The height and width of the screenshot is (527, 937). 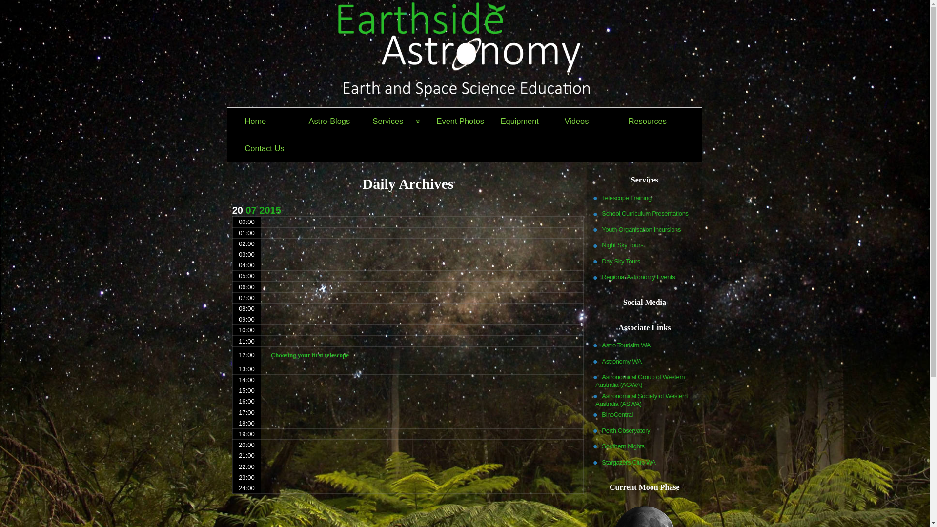 What do you see at coordinates (333, 122) in the screenshot?
I see `Astro-Blogs` at bounding box center [333, 122].